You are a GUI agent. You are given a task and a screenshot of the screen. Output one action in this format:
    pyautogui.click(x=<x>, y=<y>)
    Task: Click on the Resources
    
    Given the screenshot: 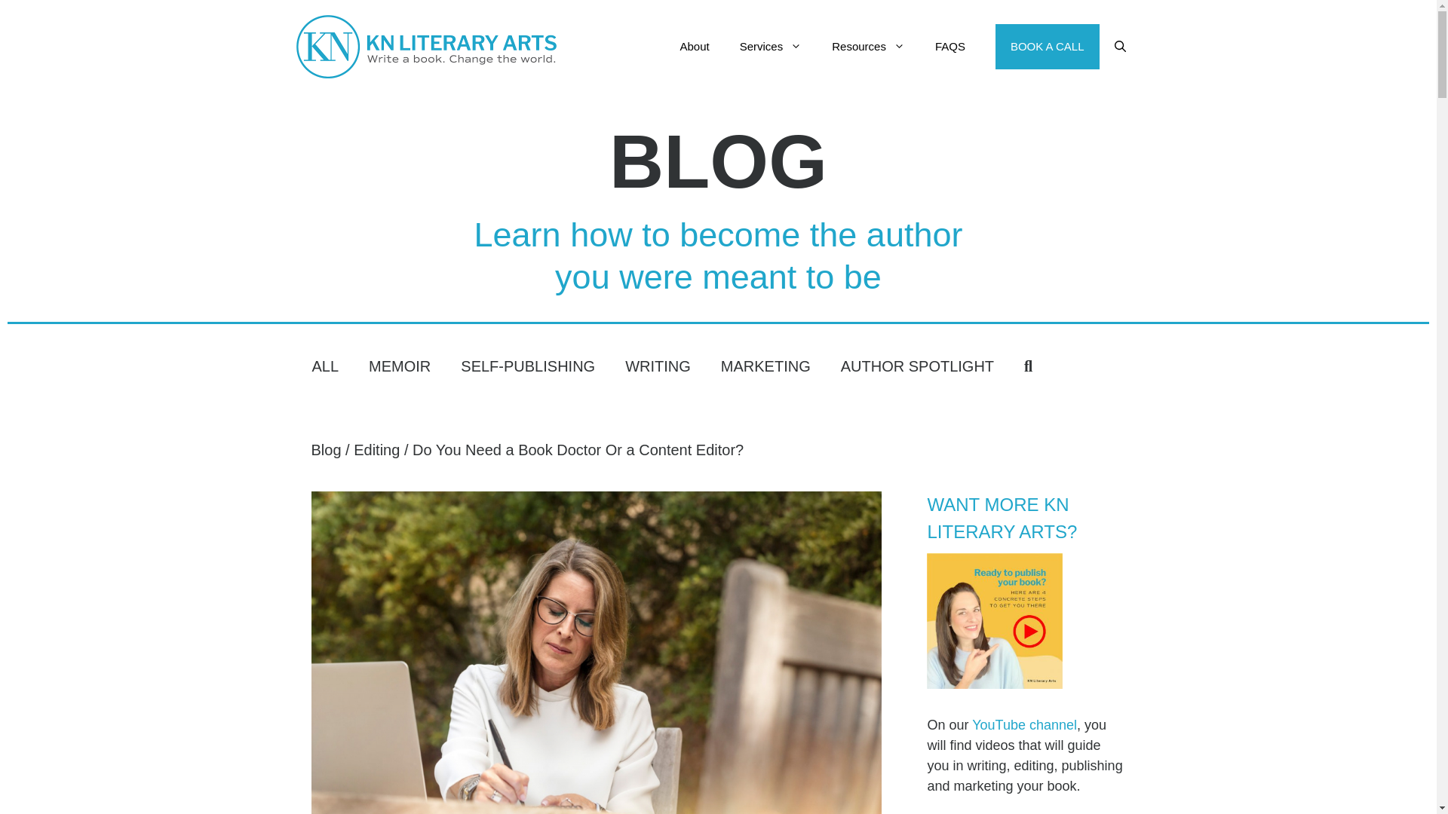 What is the action you would take?
    pyautogui.click(x=867, y=47)
    